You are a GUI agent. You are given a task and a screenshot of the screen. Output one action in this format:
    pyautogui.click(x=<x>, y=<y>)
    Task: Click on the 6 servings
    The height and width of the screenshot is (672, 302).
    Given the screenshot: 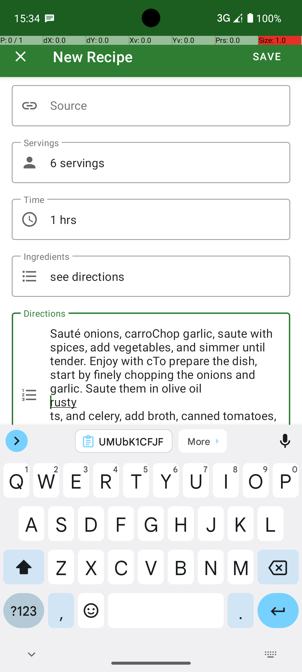 What is the action you would take?
    pyautogui.click(x=151, y=162)
    